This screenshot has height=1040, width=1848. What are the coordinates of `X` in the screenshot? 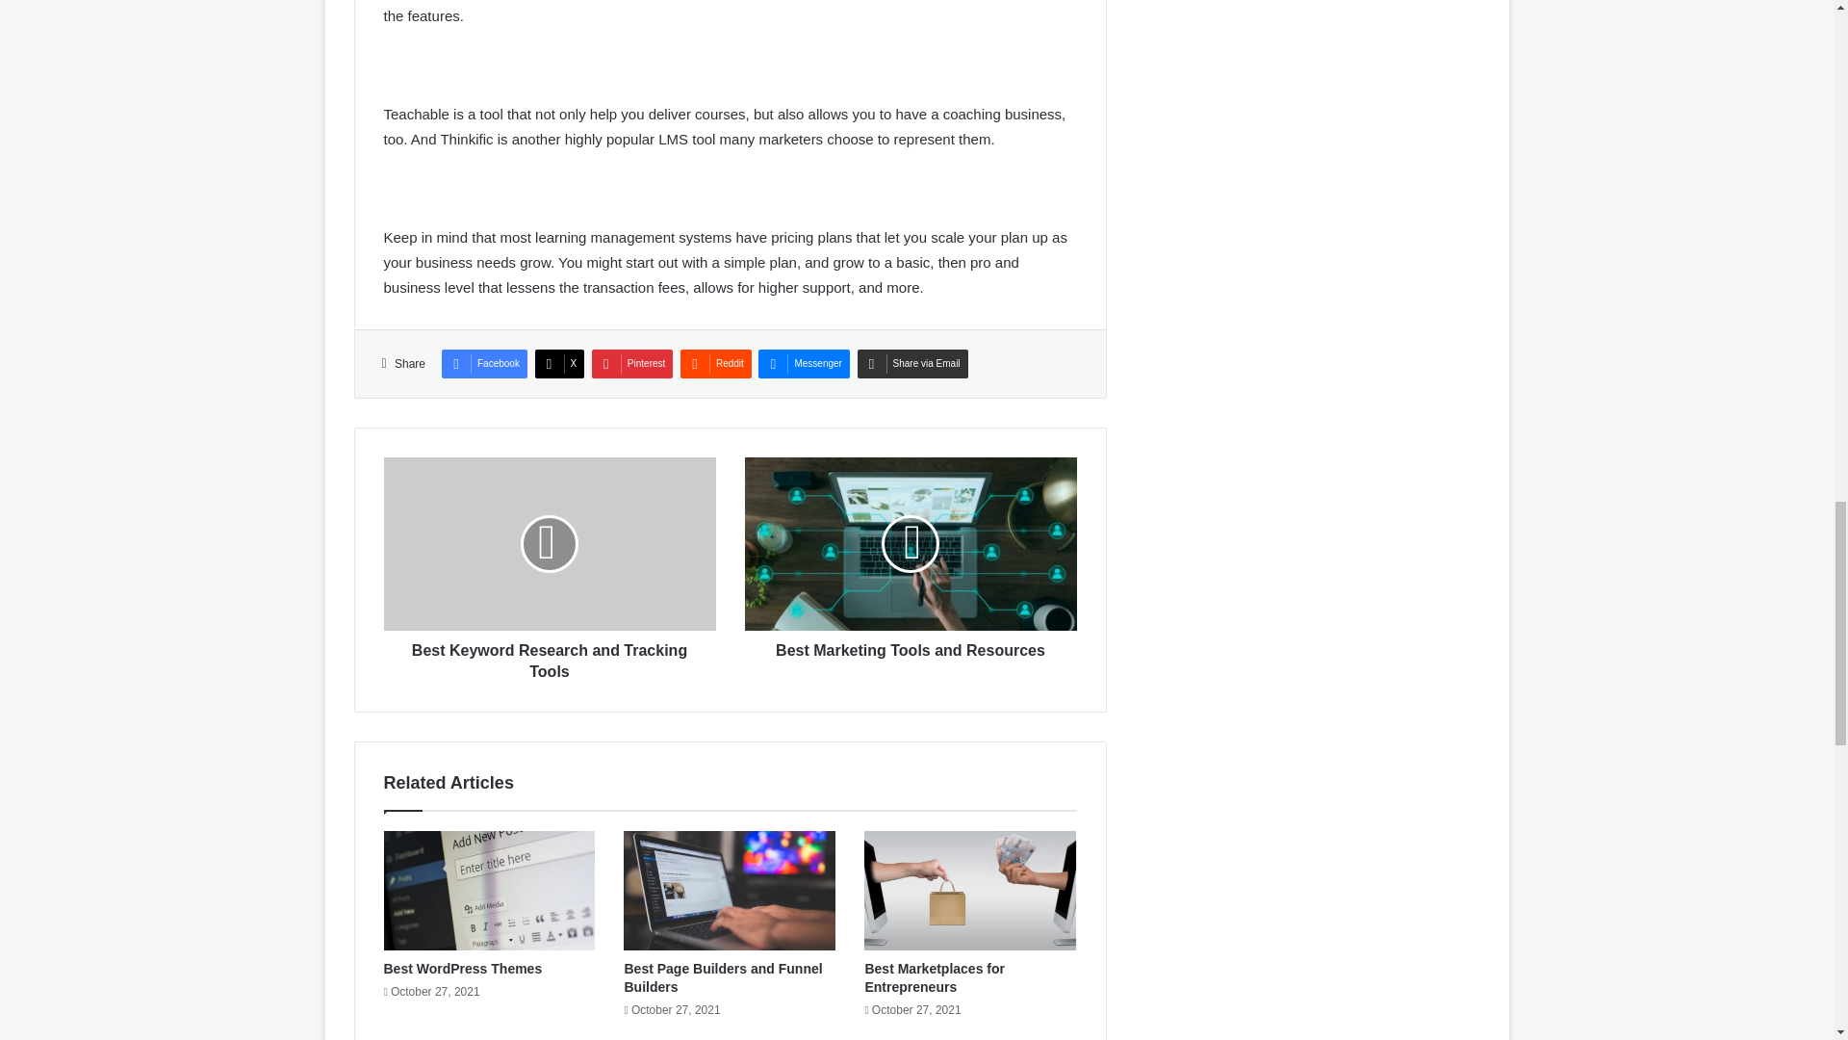 It's located at (560, 364).